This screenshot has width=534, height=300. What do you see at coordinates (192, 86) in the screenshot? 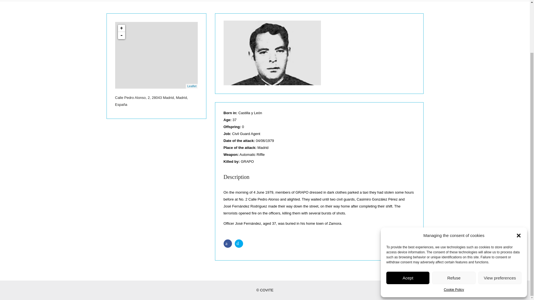
I see `A JS library for interactive maps` at bounding box center [192, 86].